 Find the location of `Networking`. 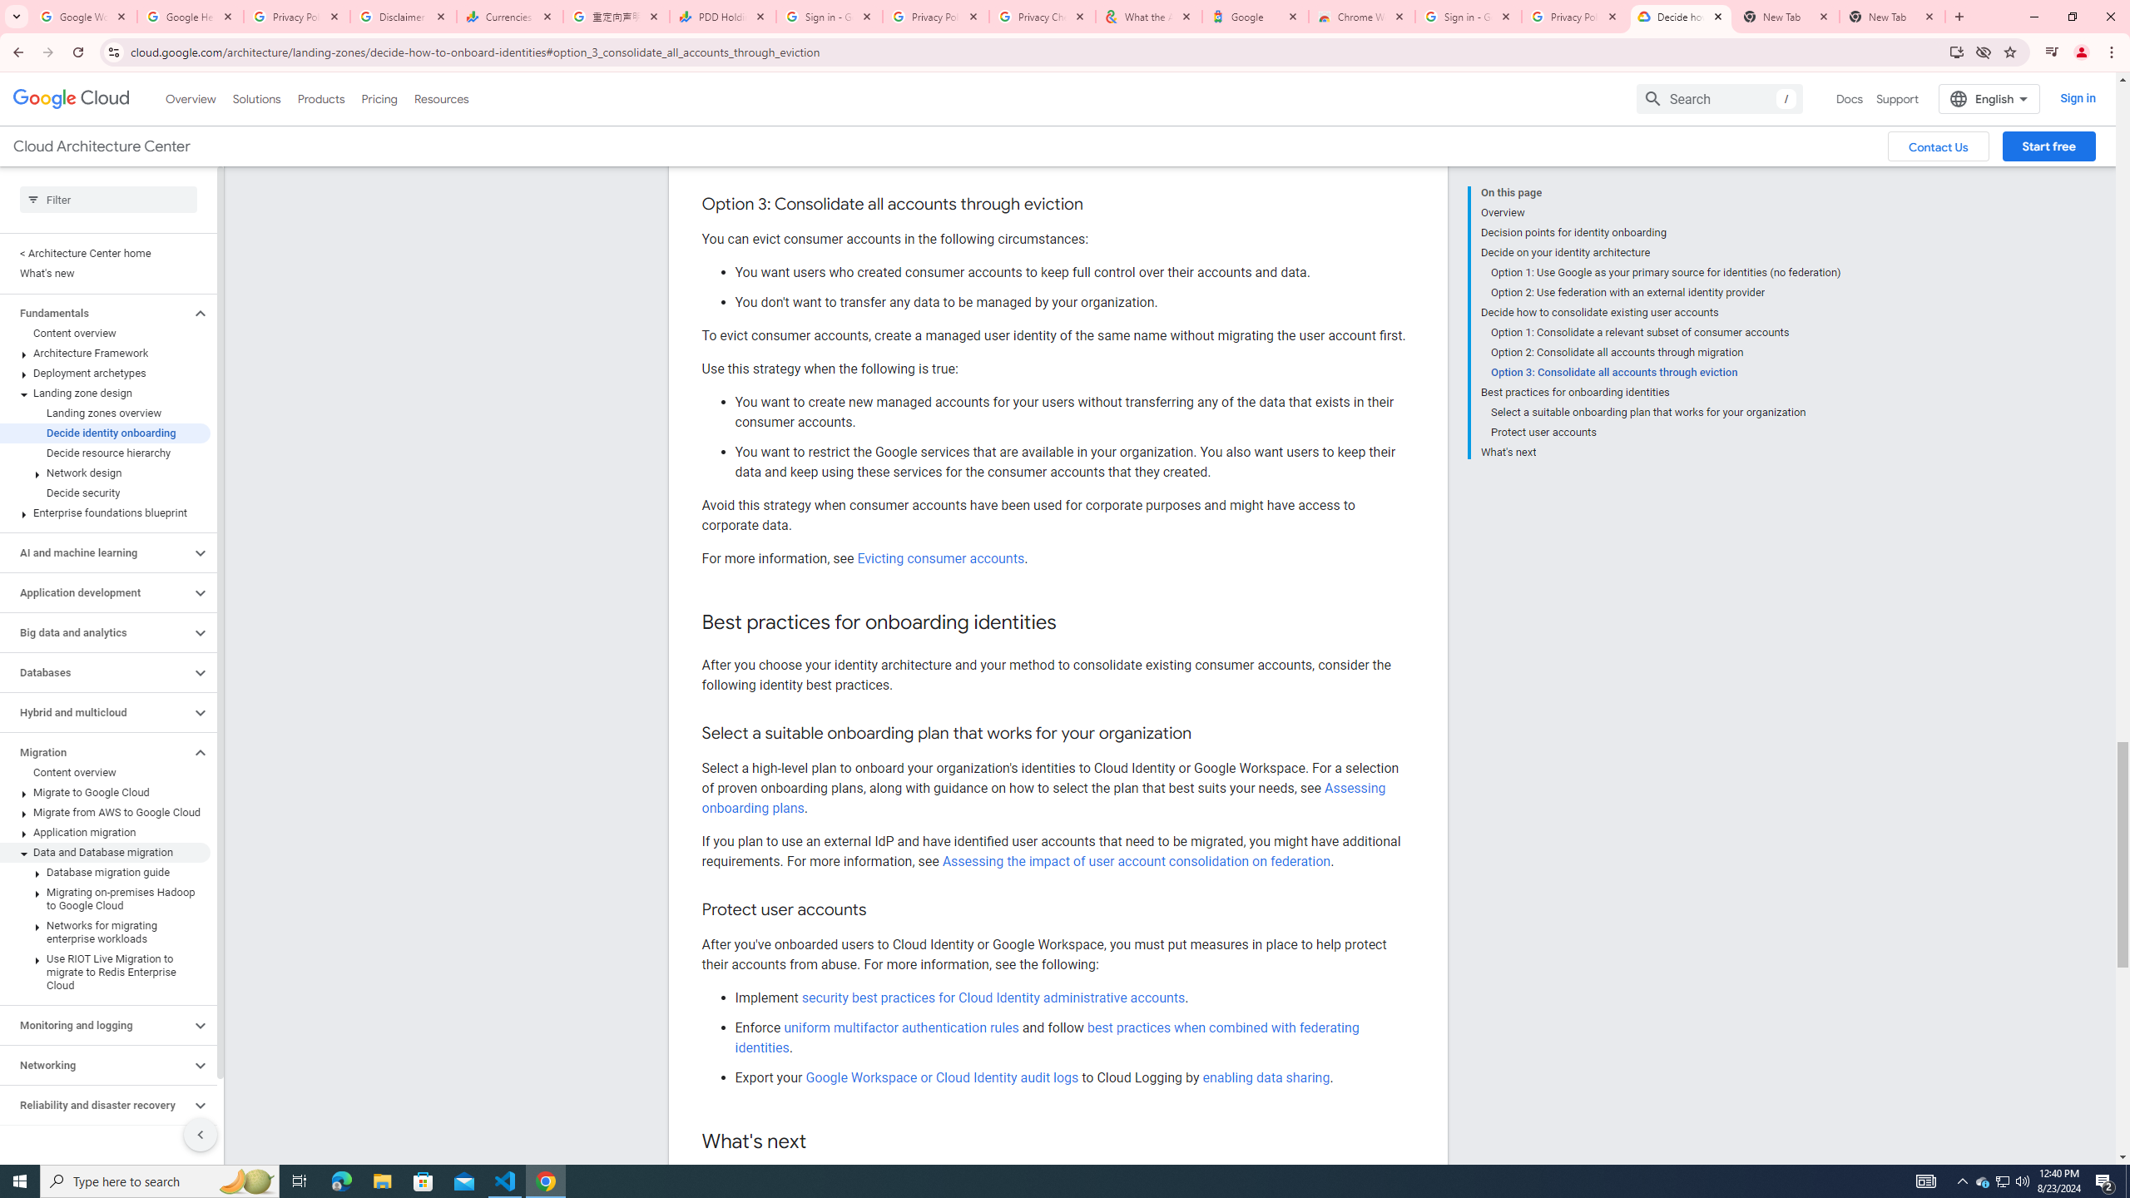

Networking is located at coordinates (95, 1065).